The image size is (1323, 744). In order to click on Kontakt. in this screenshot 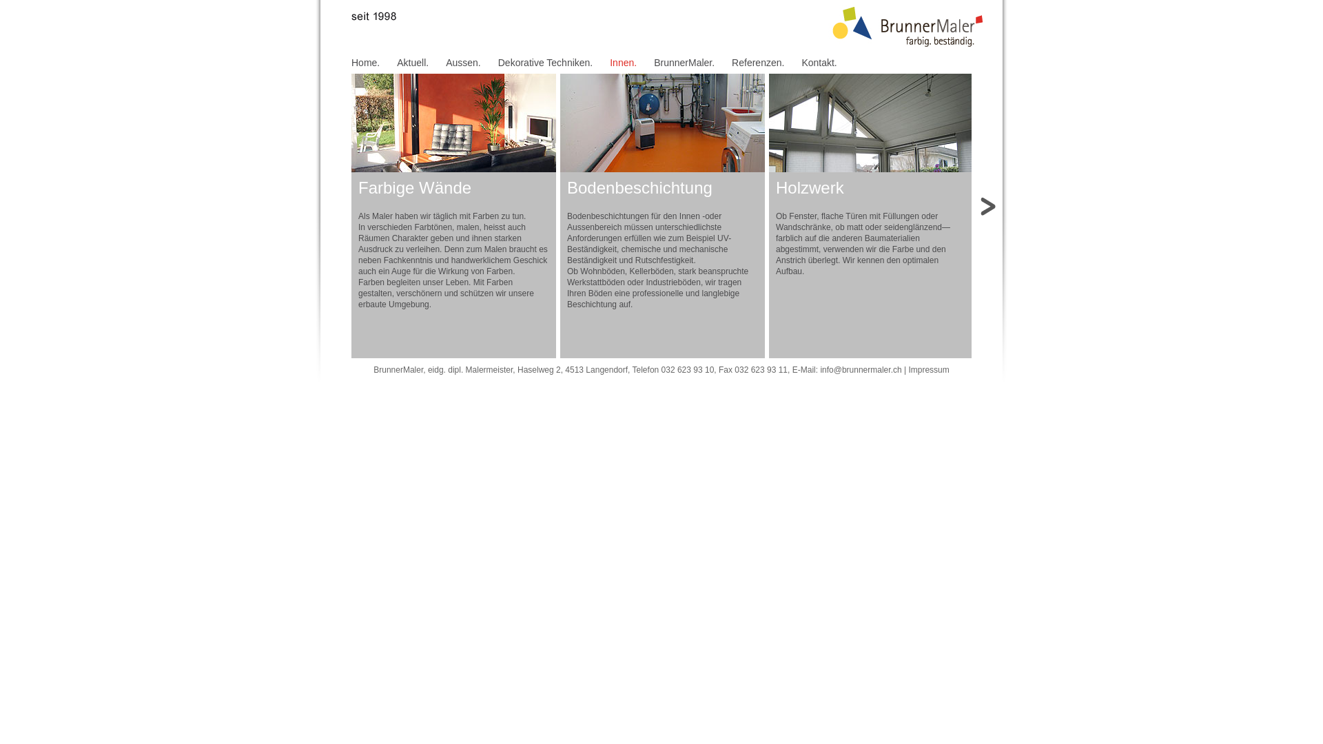, I will do `click(819, 63)`.